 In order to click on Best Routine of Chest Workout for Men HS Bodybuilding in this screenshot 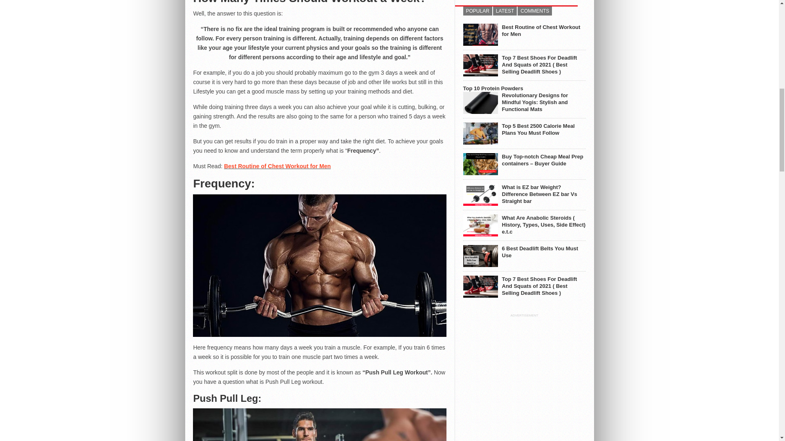, I will do `click(480, 35)`.